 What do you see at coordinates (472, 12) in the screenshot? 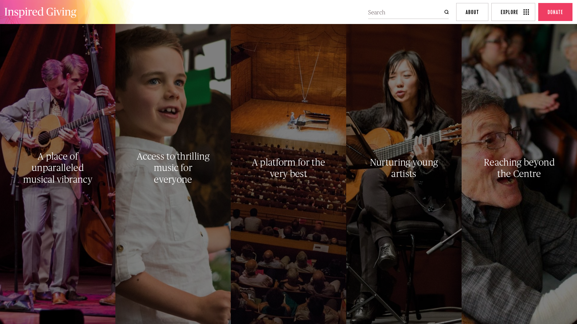
I see `ABOUT` at bounding box center [472, 12].